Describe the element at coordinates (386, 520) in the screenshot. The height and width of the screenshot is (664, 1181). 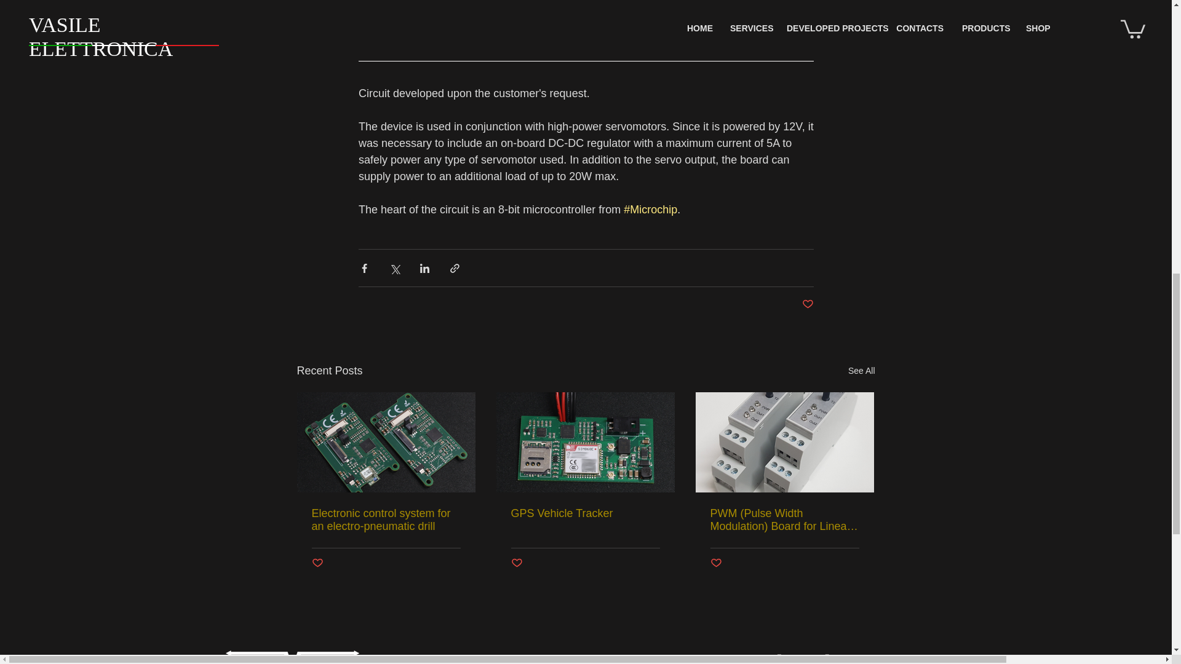
I see `Electronic control system for an electro-pneumatic drill` at that location.